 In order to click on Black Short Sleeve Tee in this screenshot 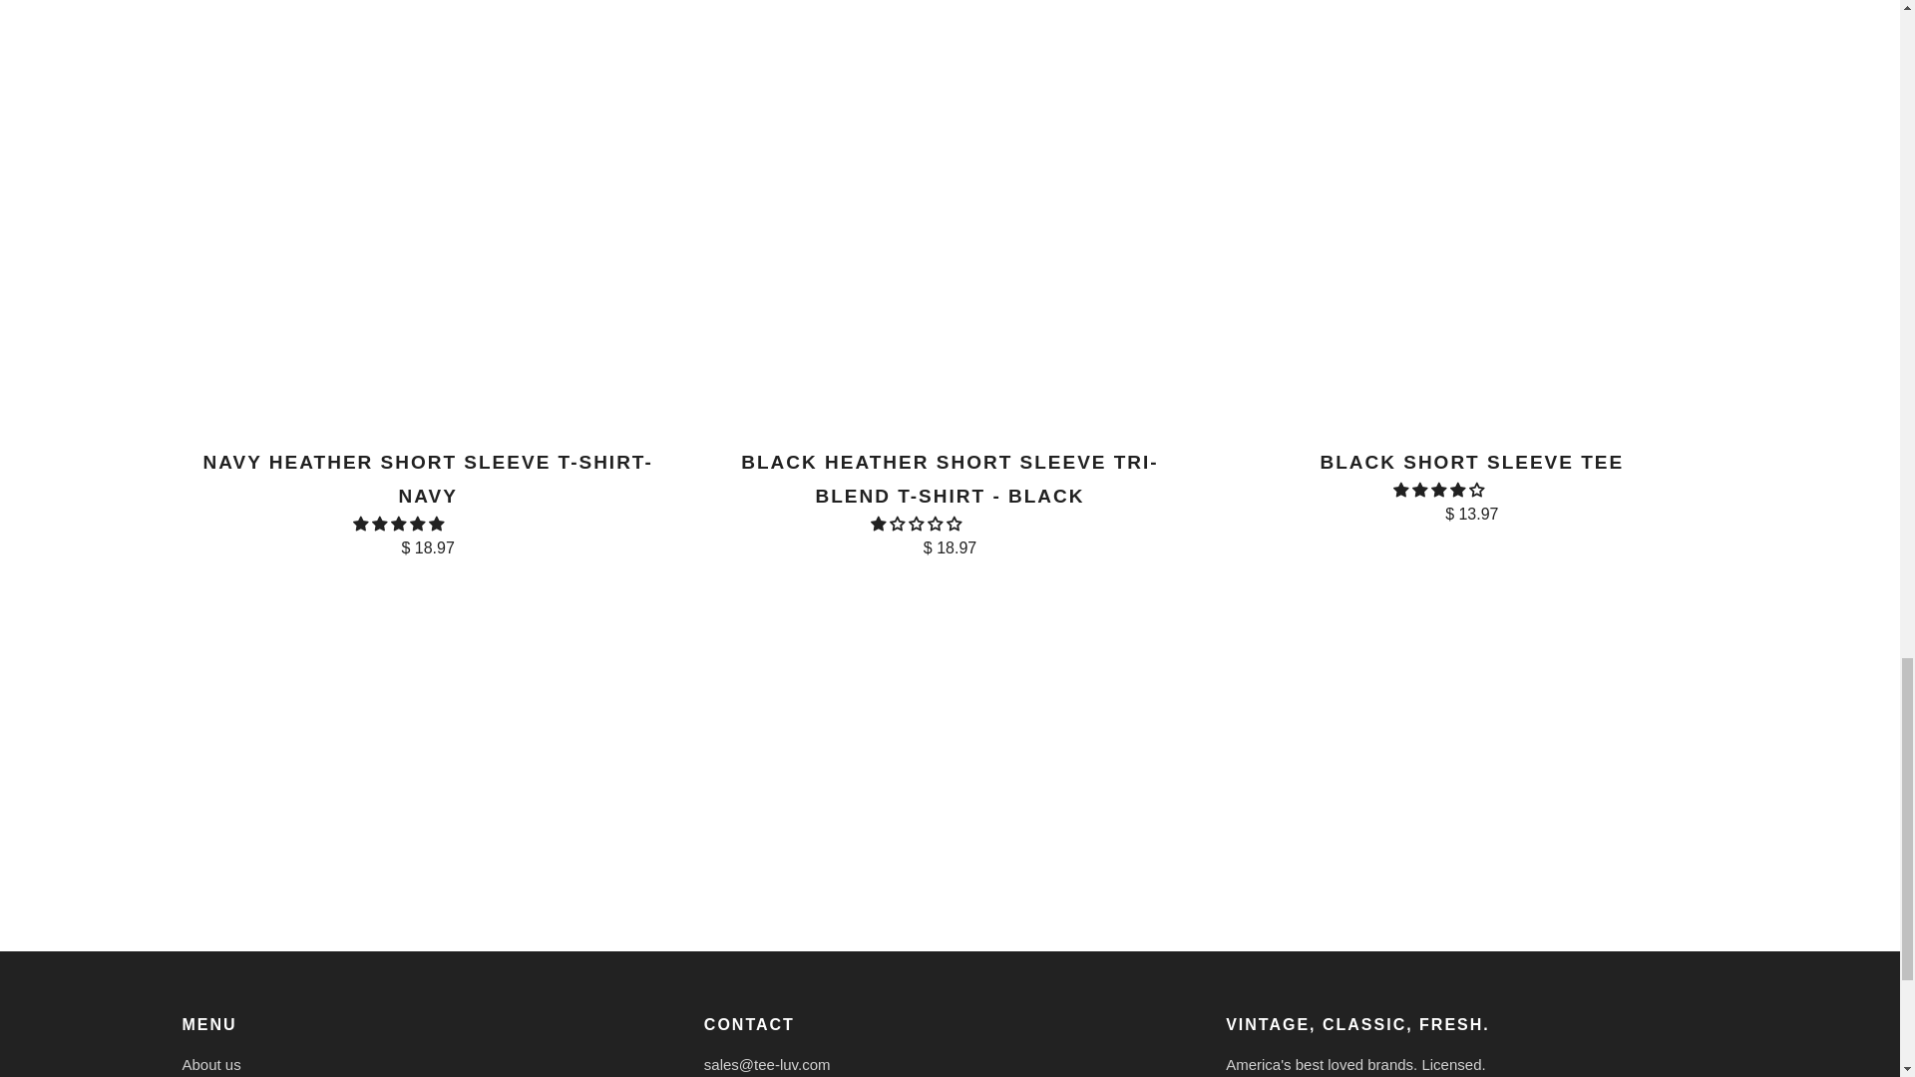, I will do `click(1471, 484)`.